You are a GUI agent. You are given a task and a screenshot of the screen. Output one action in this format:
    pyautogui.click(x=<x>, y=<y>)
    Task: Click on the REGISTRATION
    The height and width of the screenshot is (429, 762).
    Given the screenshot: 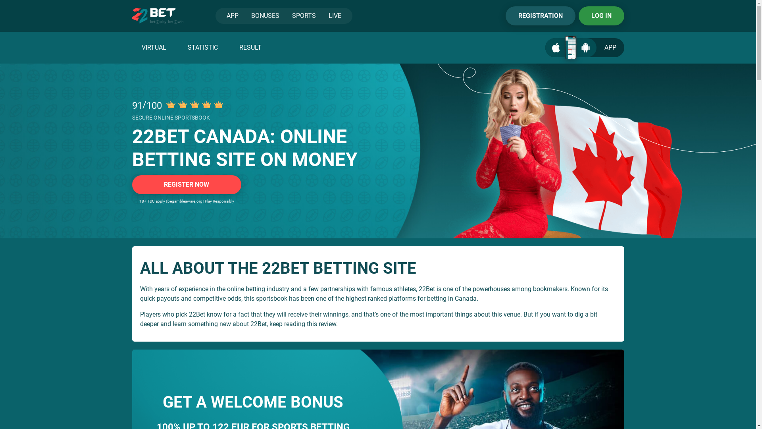 What is the action you would take?
    pyautogui.click(x=541, y=16)
    